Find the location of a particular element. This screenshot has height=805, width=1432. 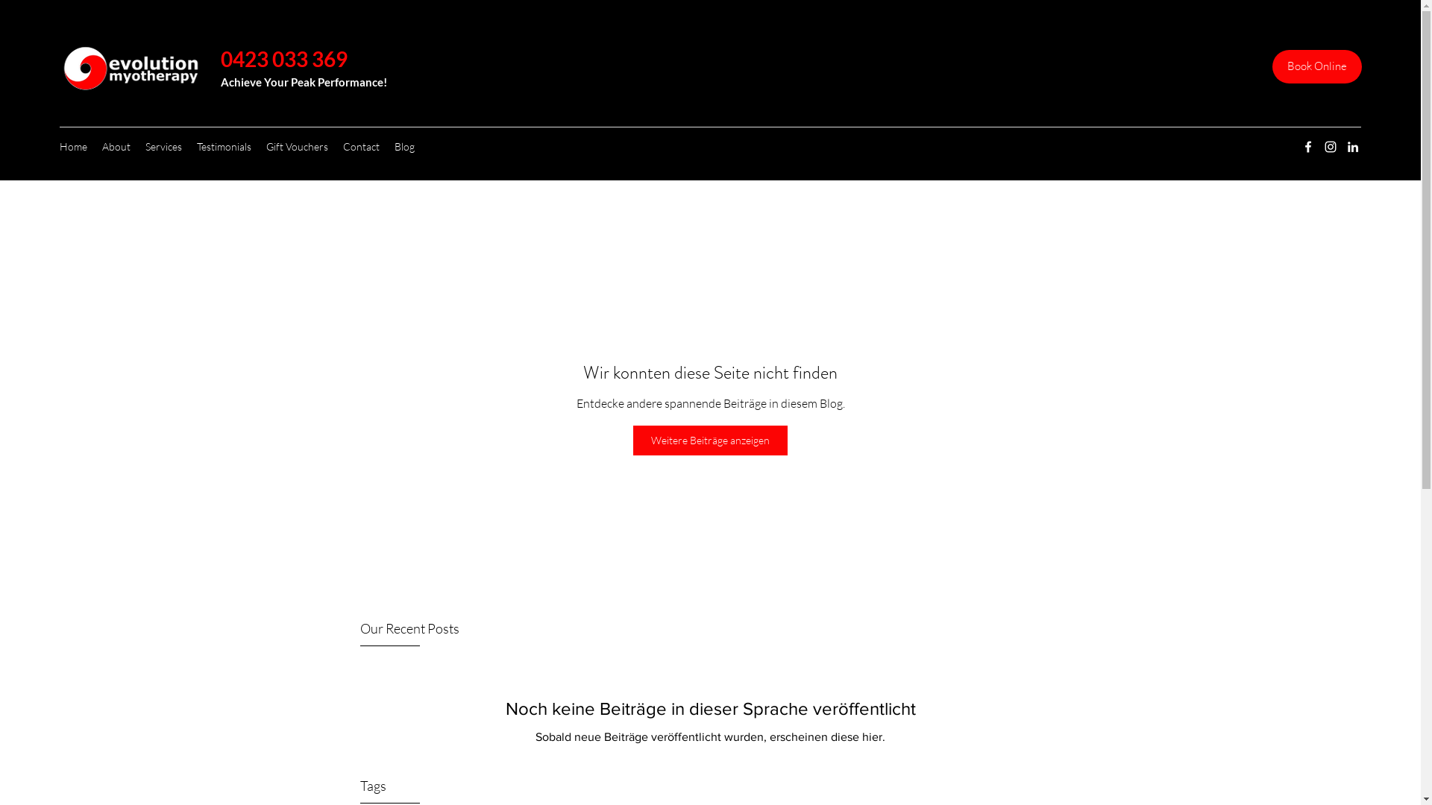

Blog is located at coordinates (404, 147).